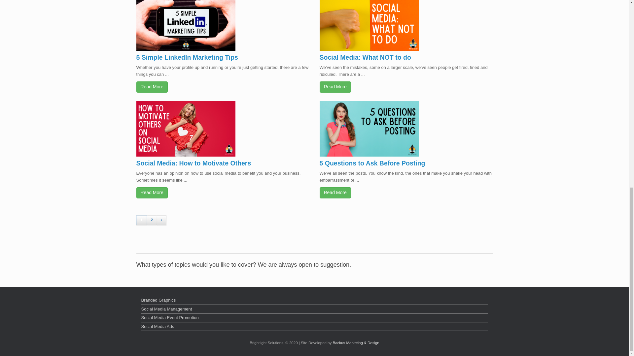  I want to click on Social Media: What NOT to do, so click(365, 57).